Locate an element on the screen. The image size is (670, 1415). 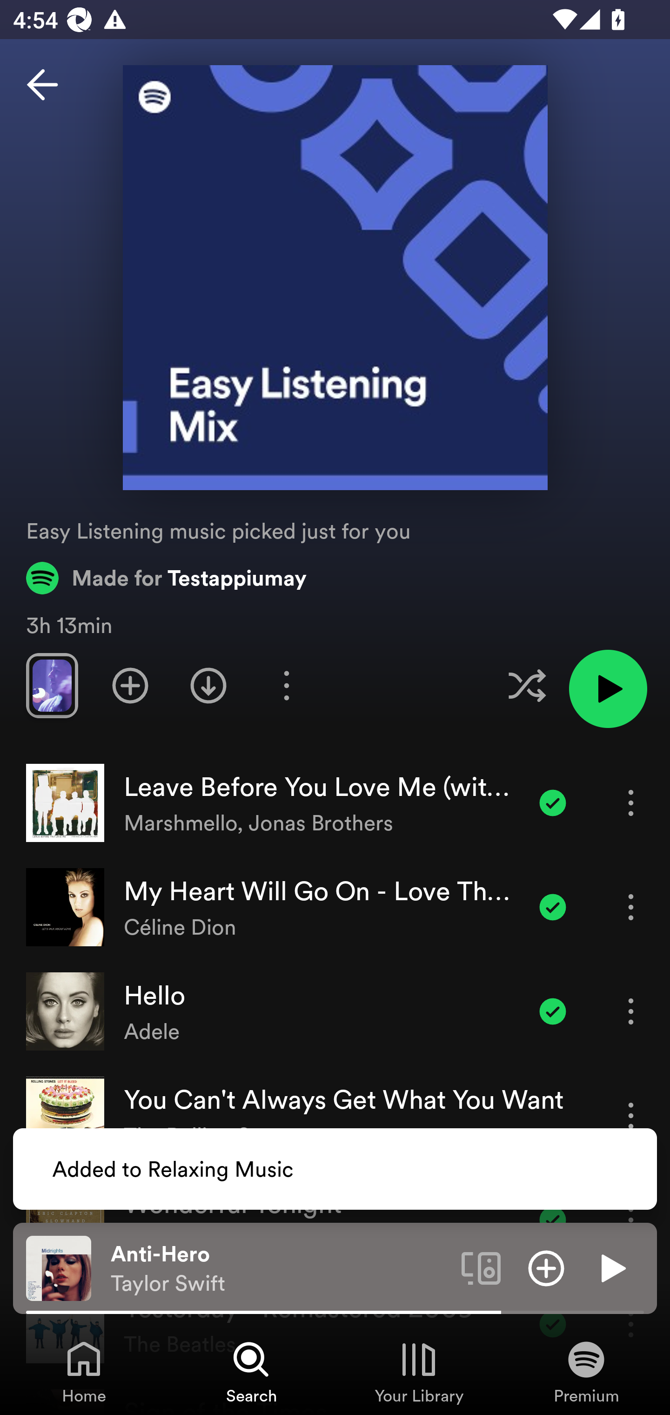
Play playlist is located at coordinates (608, 689).